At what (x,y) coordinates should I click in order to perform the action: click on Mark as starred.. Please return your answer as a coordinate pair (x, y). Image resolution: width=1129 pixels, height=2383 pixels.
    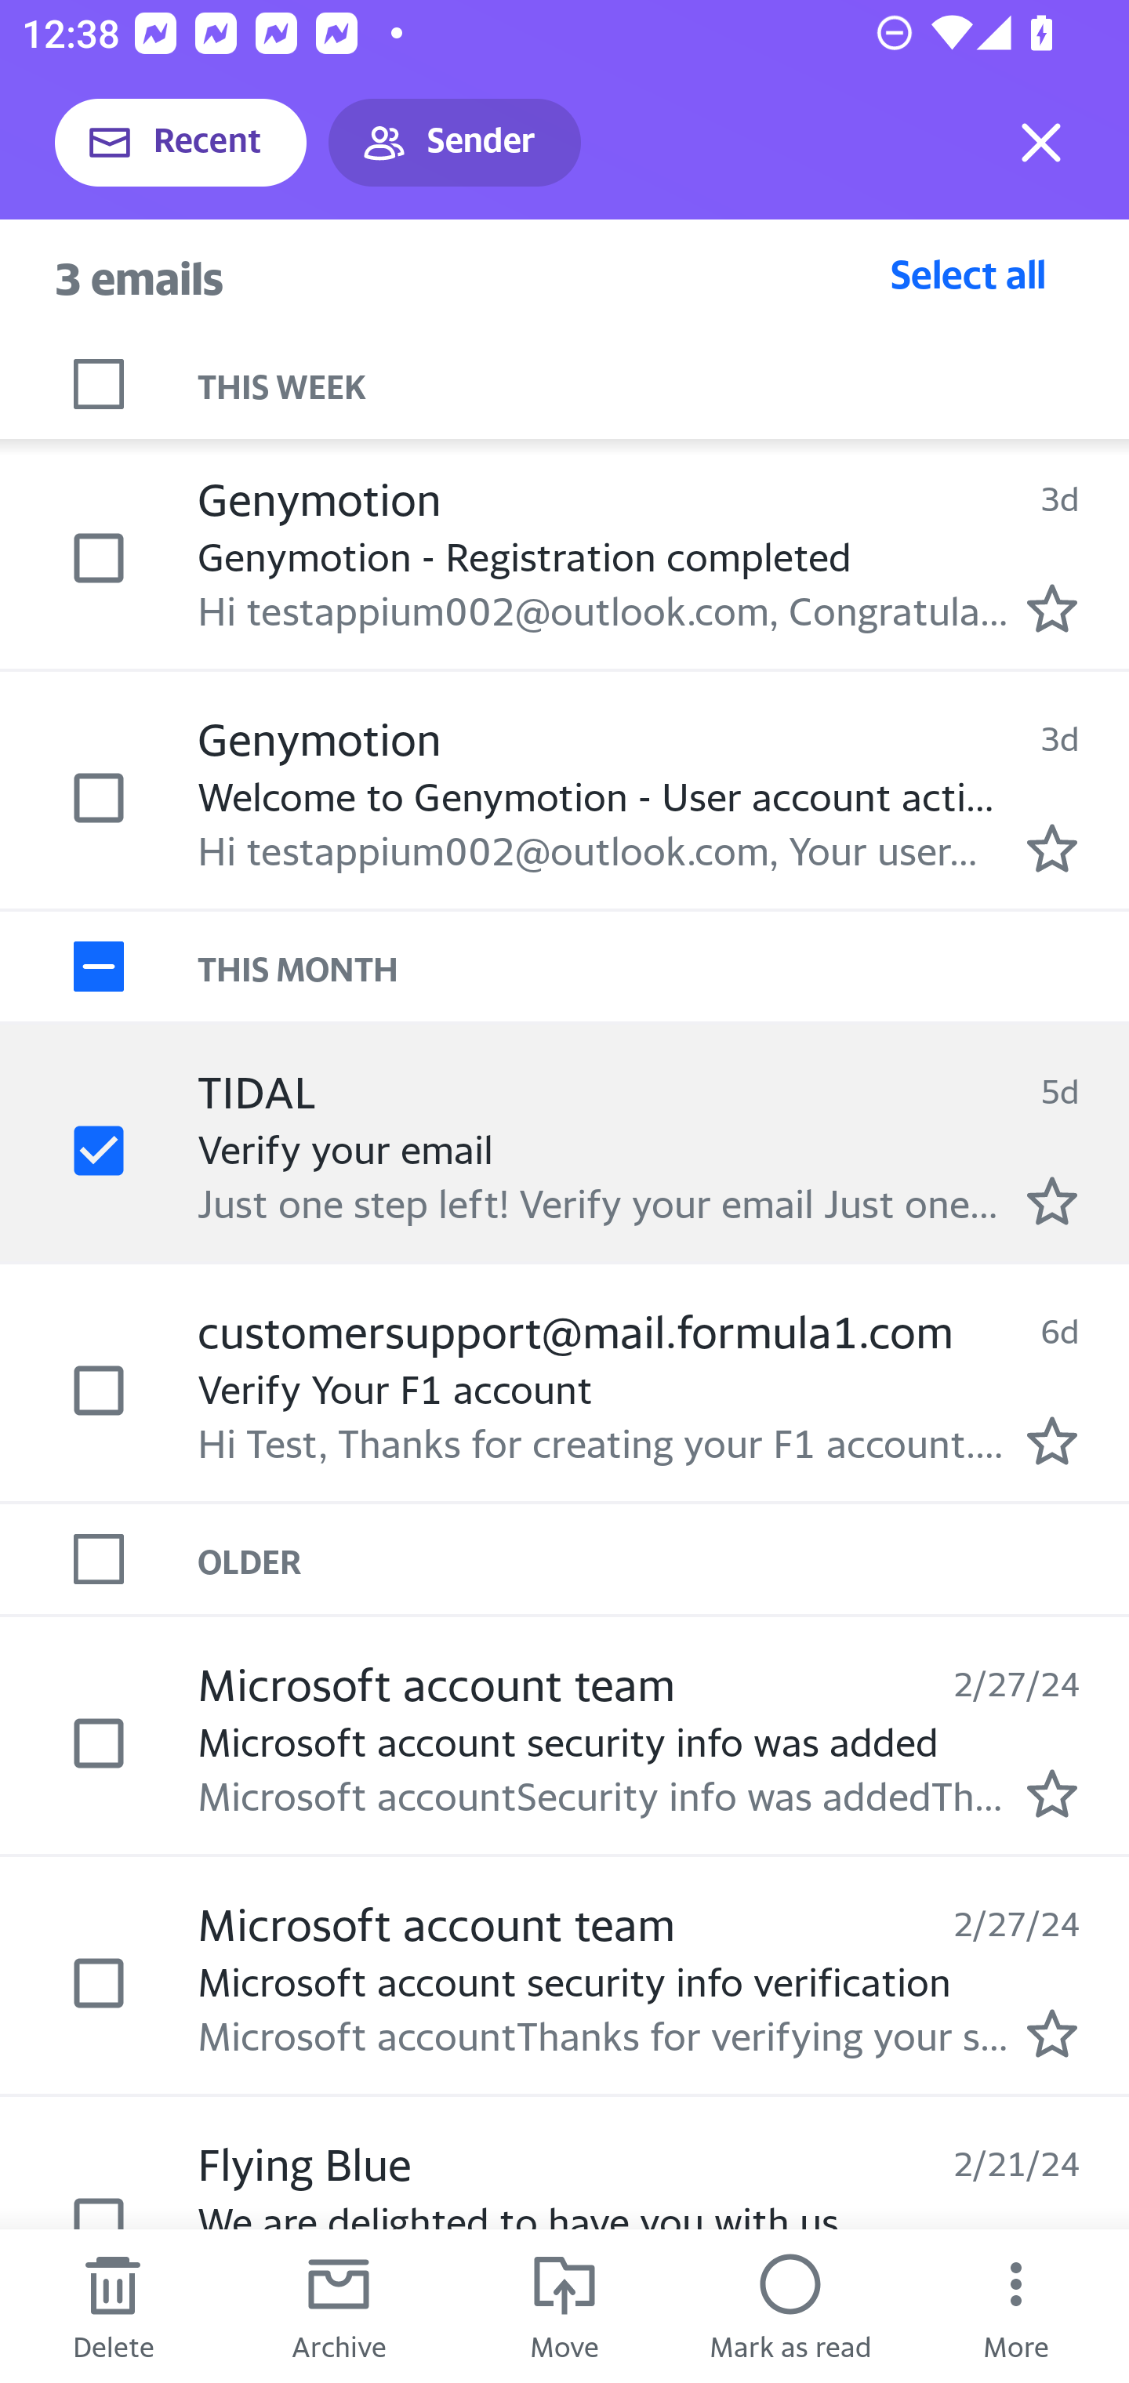
    Looking at the image, I should click on (1052, 1793).